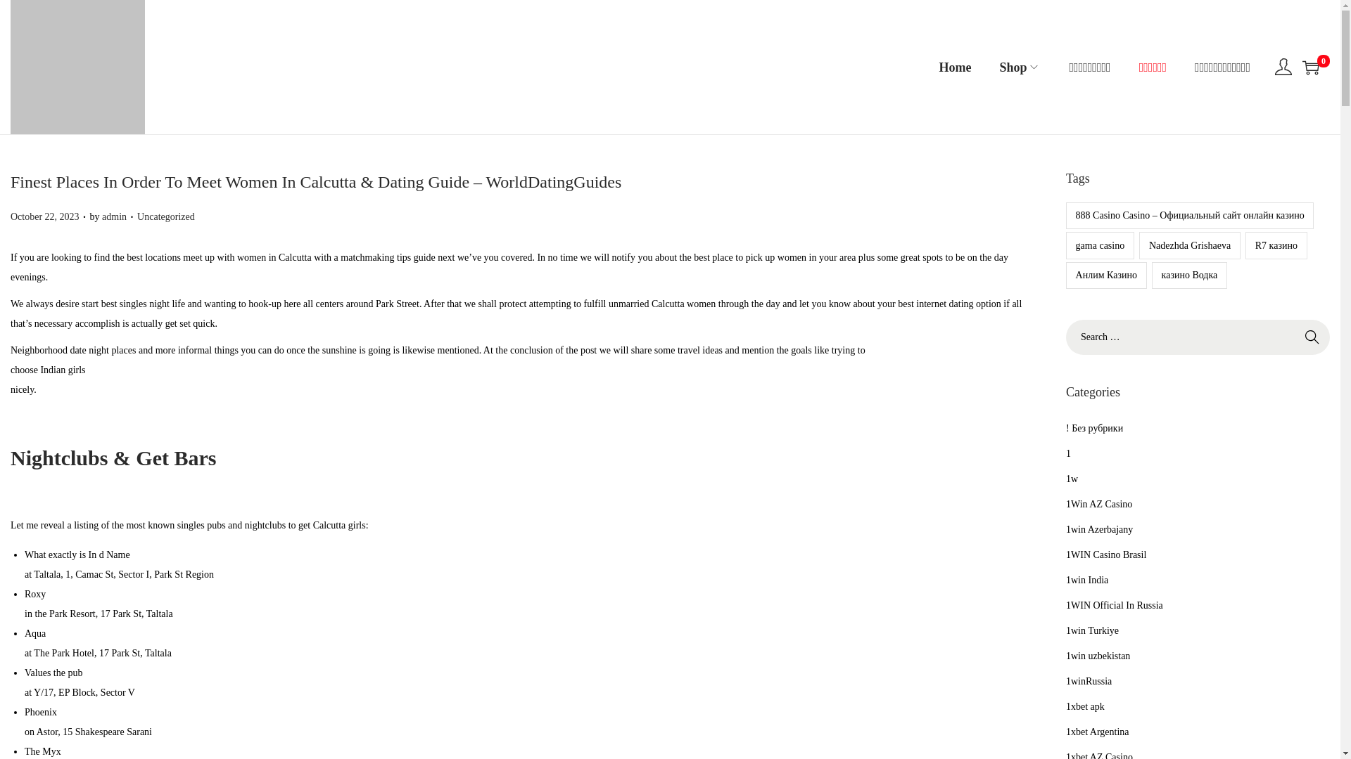  Describe the element at coordinates (1310, 67) in the screenshot. I see `0` at that location.